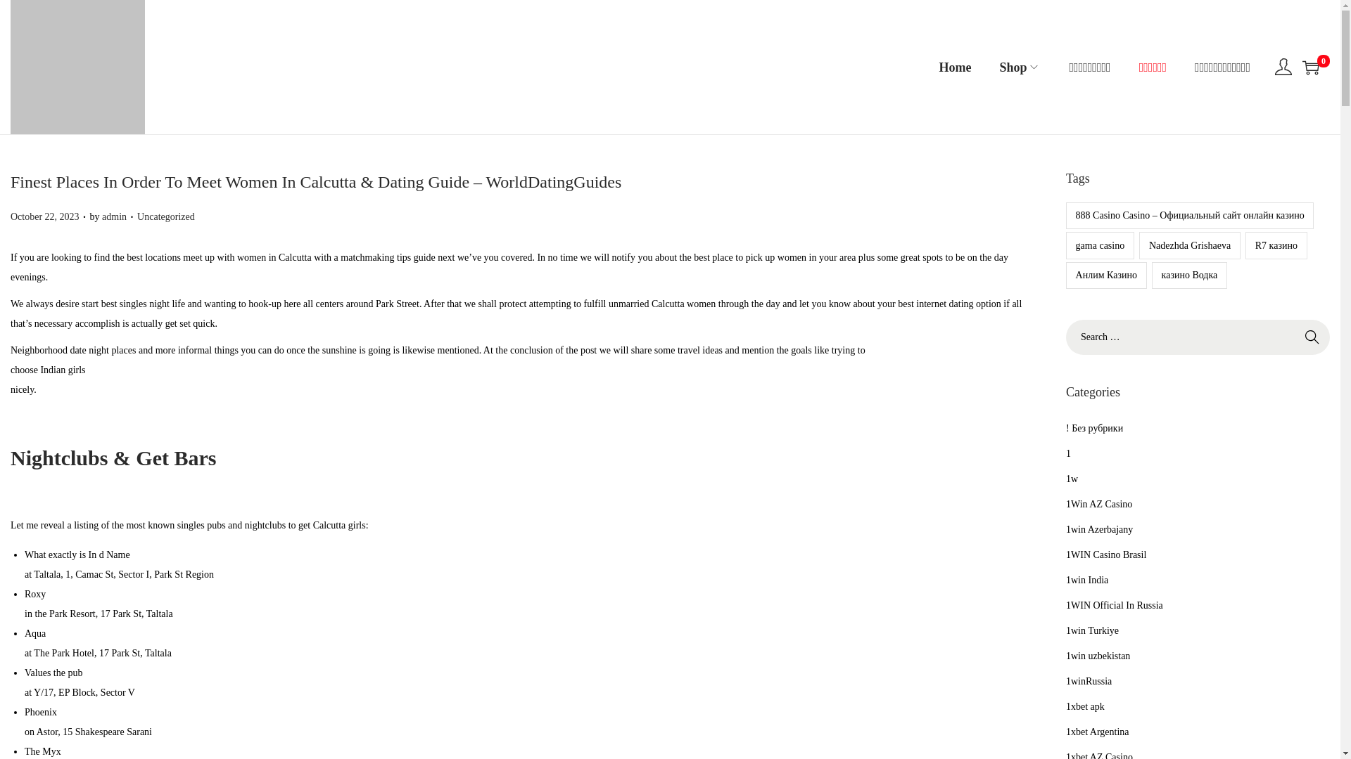  Describe the element at coordinates (1310, 67) in the screenshot. I see `0` at that location.